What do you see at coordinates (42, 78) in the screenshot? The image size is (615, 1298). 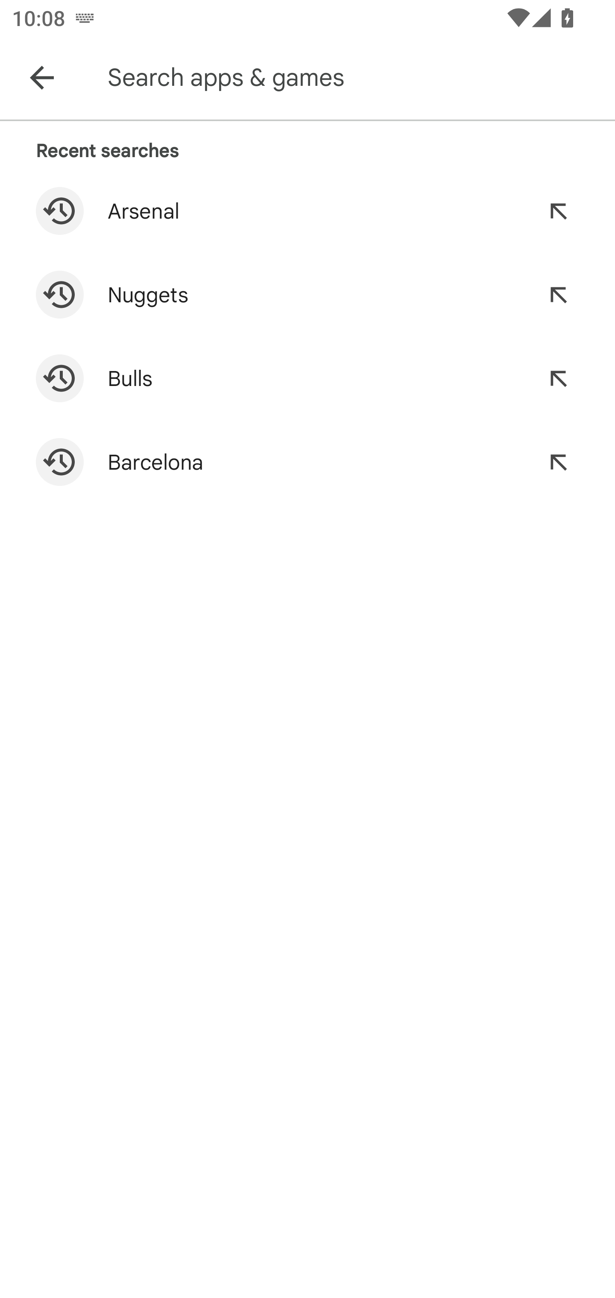 I see `Navigate up` at bounding box center [42, 78].